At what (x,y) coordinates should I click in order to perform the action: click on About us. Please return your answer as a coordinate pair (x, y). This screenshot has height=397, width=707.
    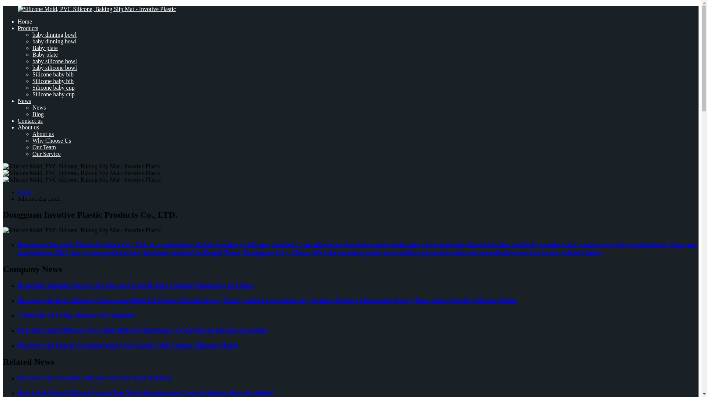
    Looking at the image, I should click on (43, 134).